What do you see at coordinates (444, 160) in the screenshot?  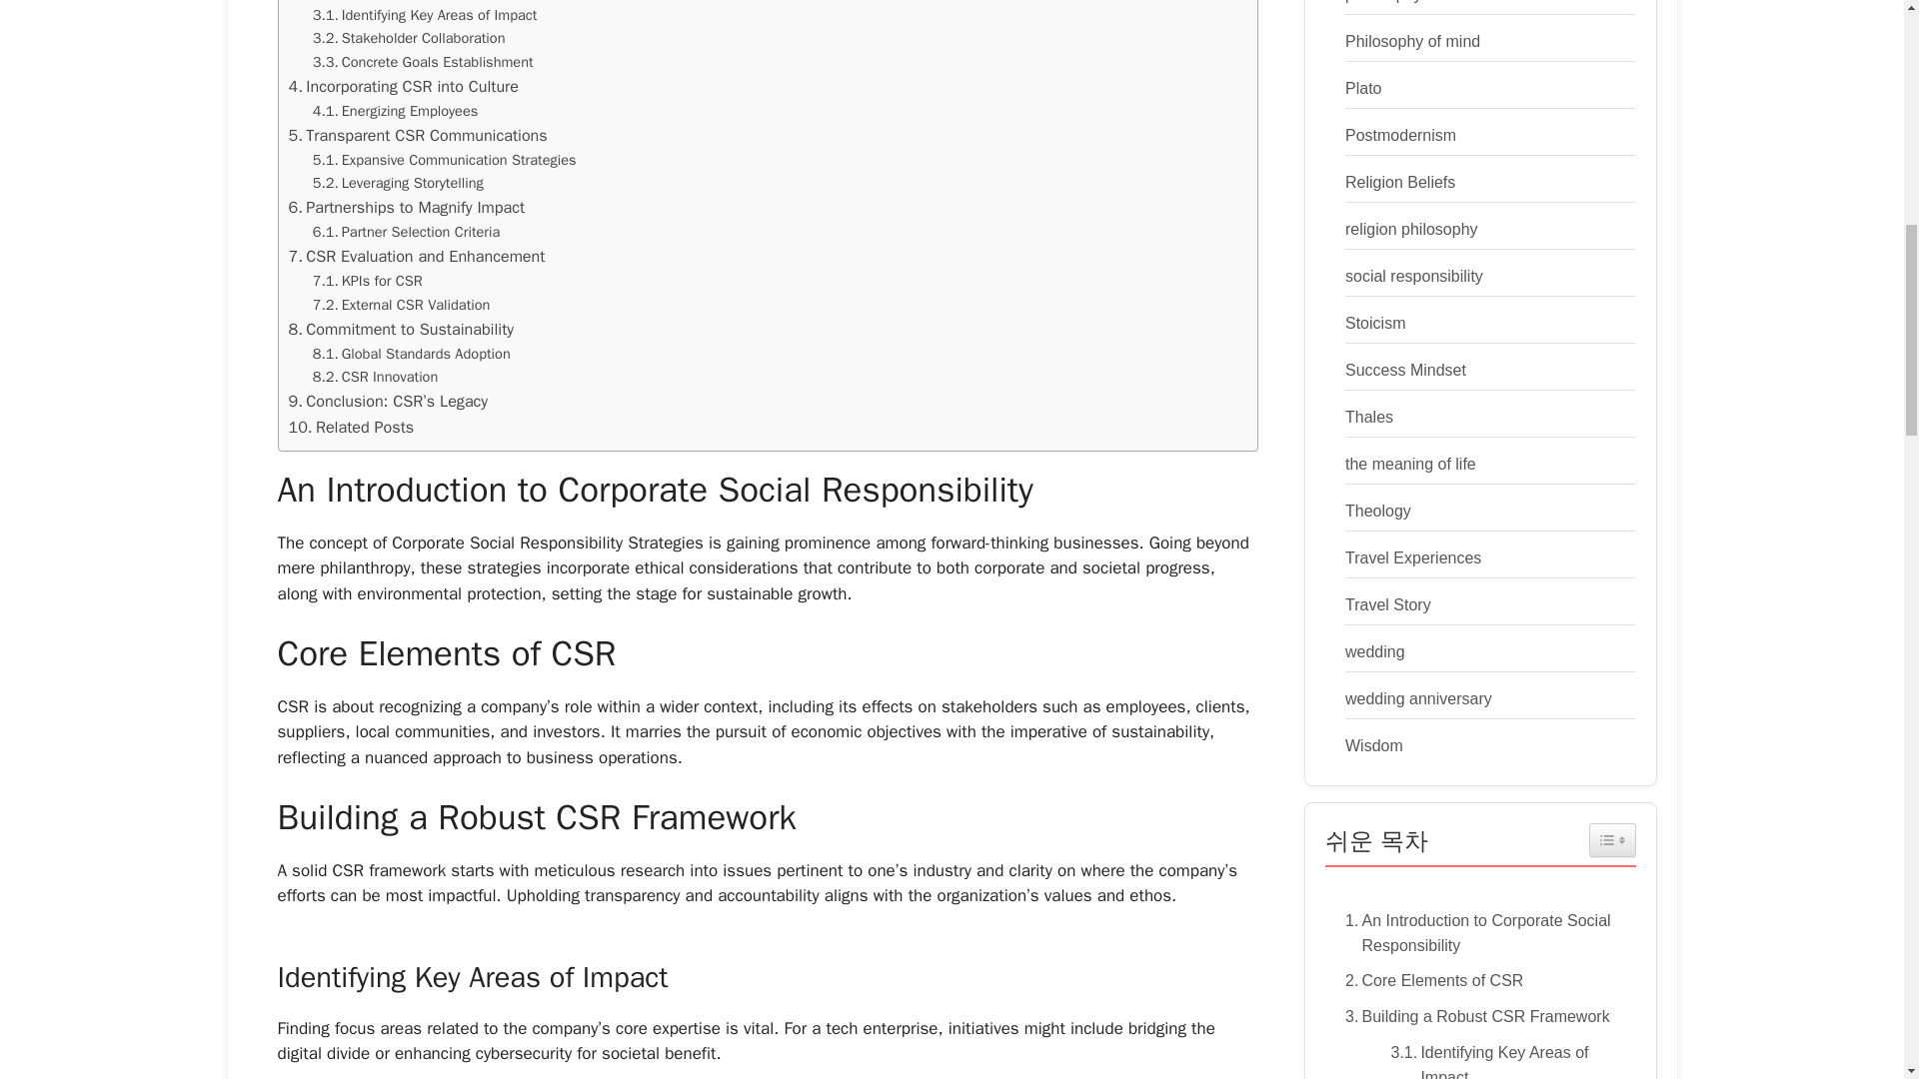 I see `Expansive Communication Strategies` at bounding box center [444, 160].